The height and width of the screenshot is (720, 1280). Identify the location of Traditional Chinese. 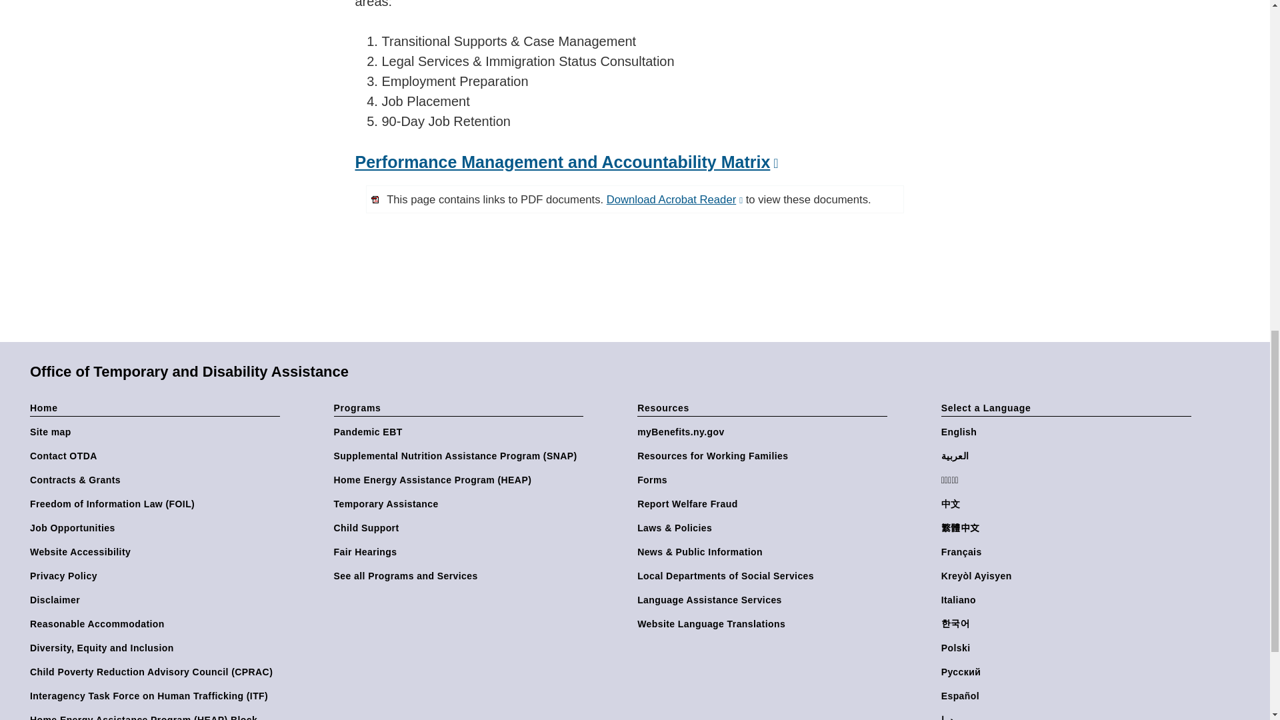
(1069, 528).